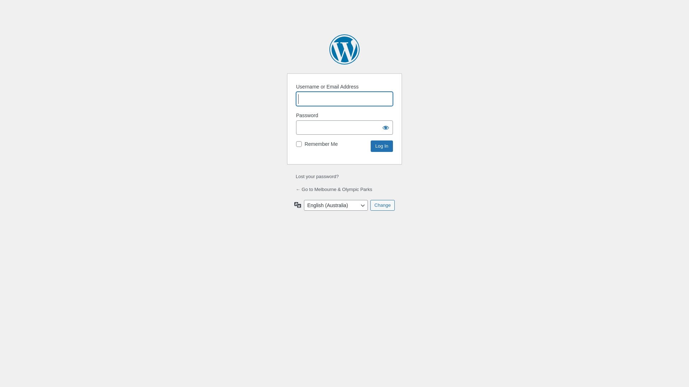 The width and height of the screenshot is (689, 387). Describe the element at coordinates (382, 146) in the screenshot. I see `Log In` at that location.